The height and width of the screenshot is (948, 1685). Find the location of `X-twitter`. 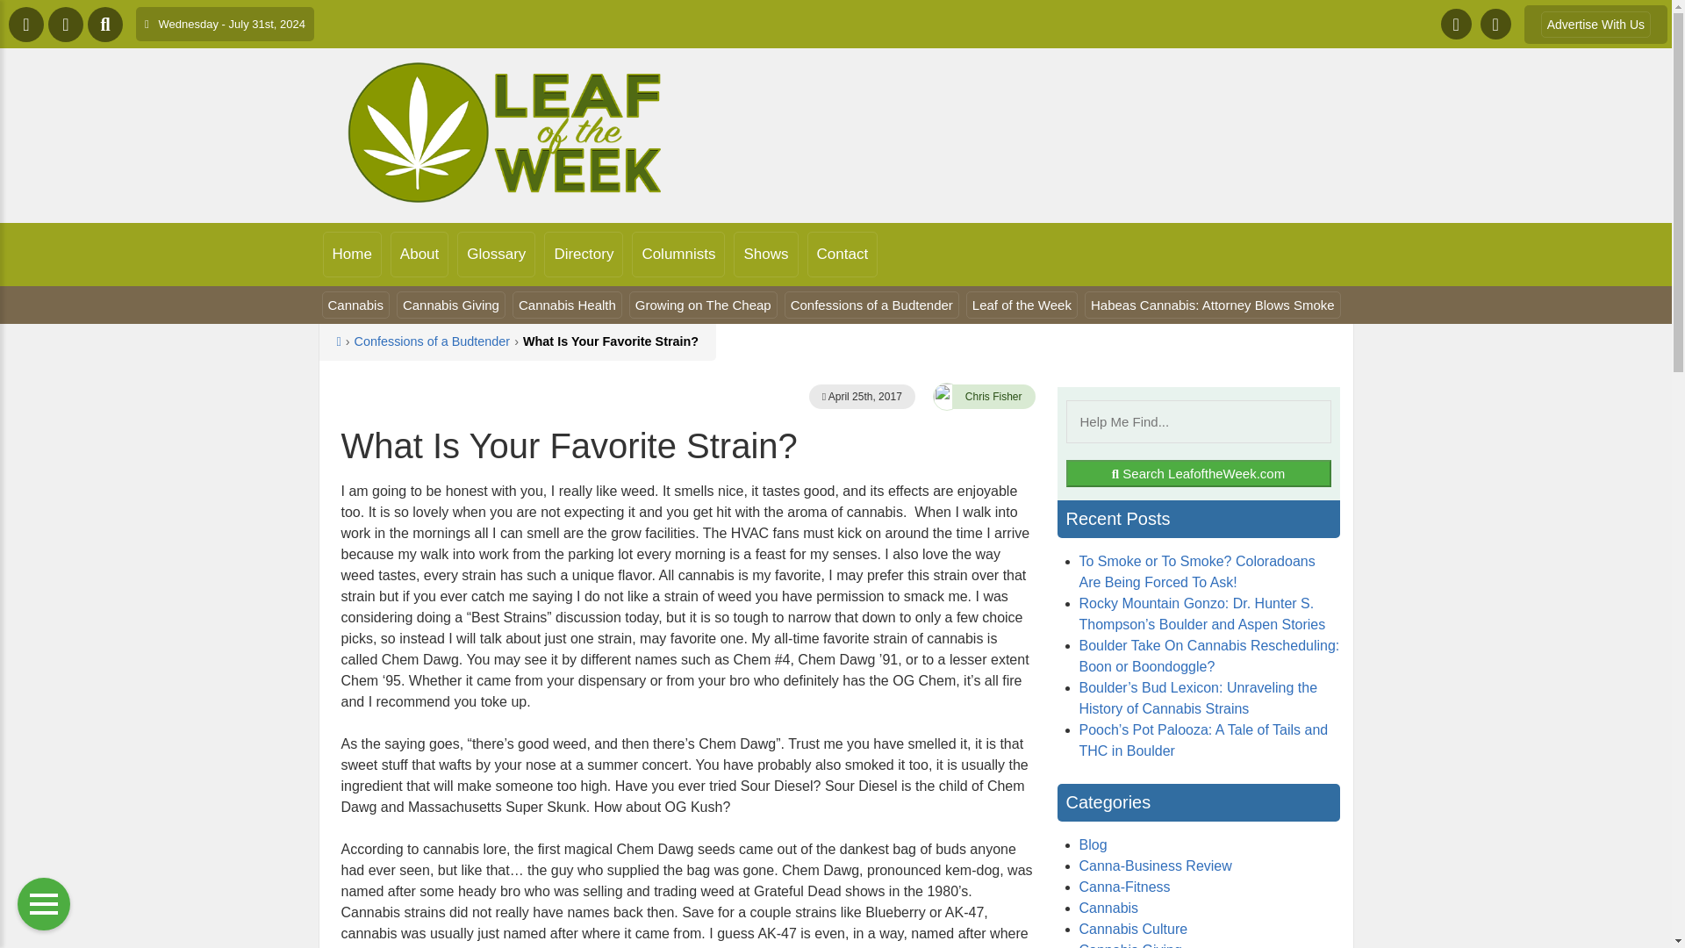

X-twitter is located at coordinates (1495, 24).